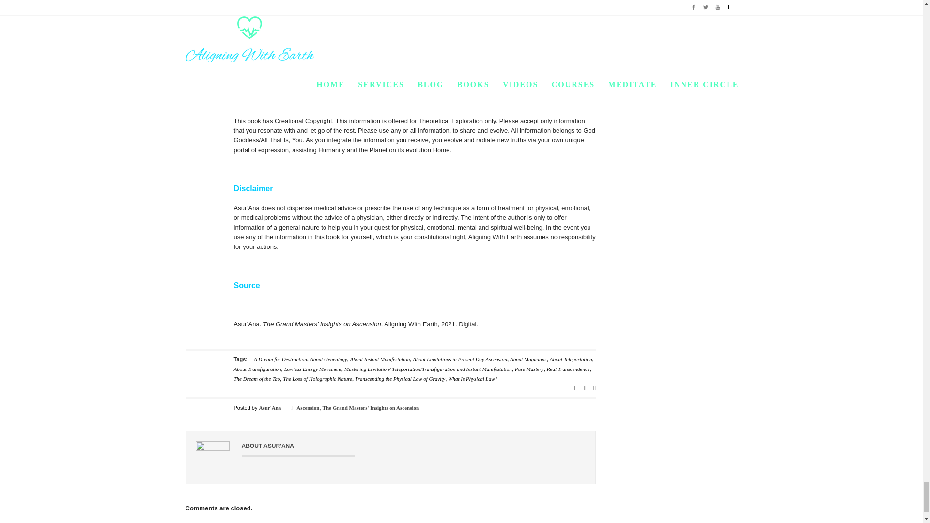  I want to click on Asur'Ana, so click(269, 407).